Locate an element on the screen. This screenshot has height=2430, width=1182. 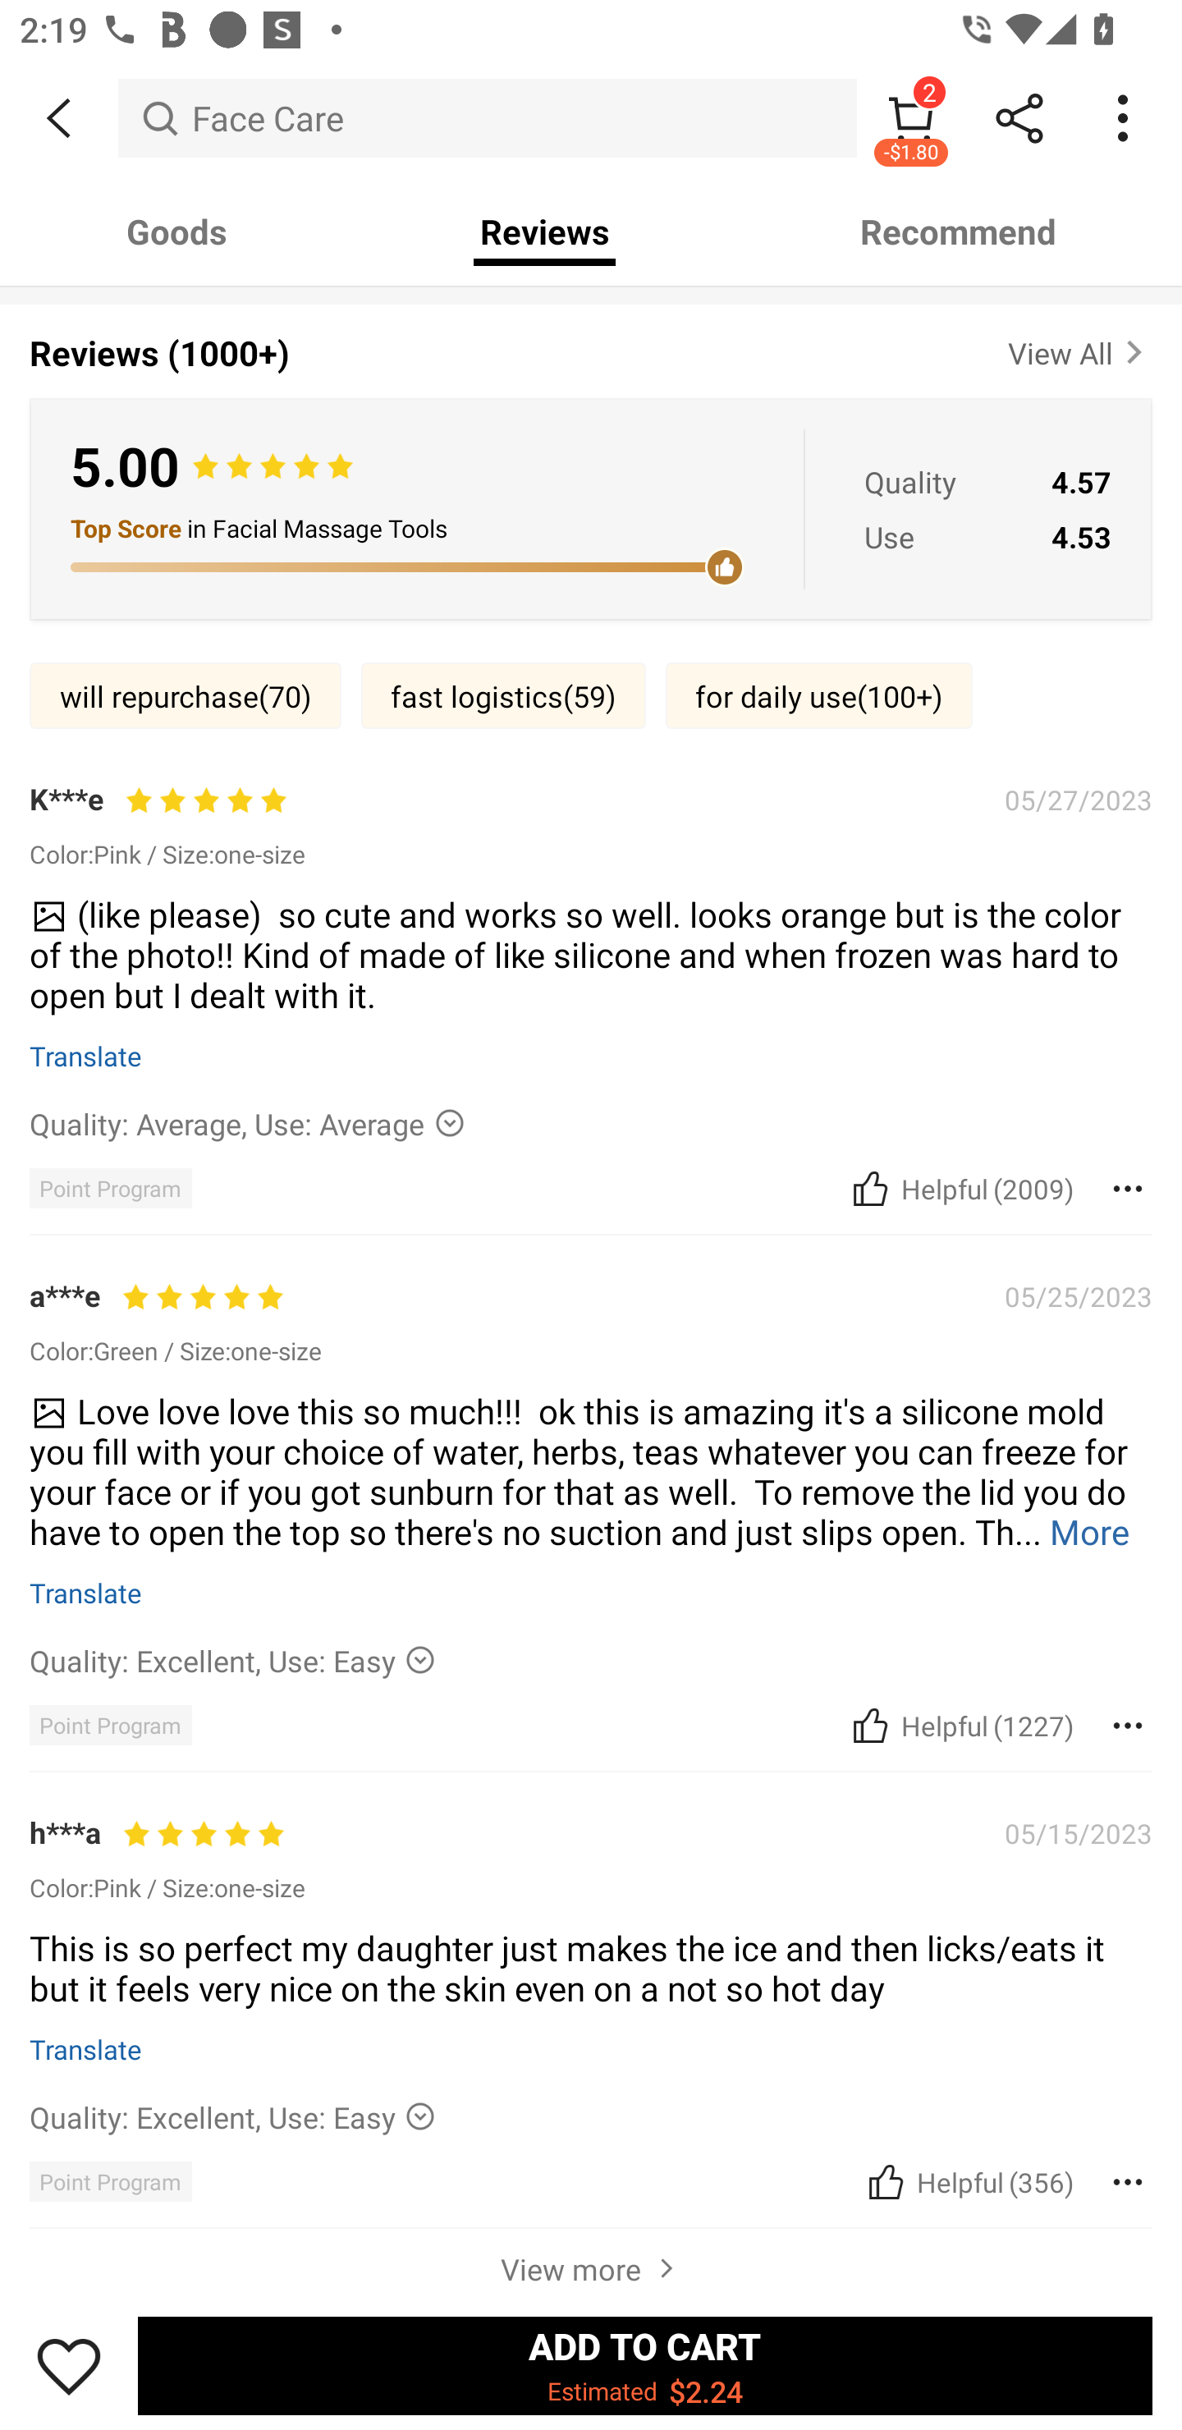
Cancel Helpful Was this article helpful? (1227) is located at coordinates (960, 1725).